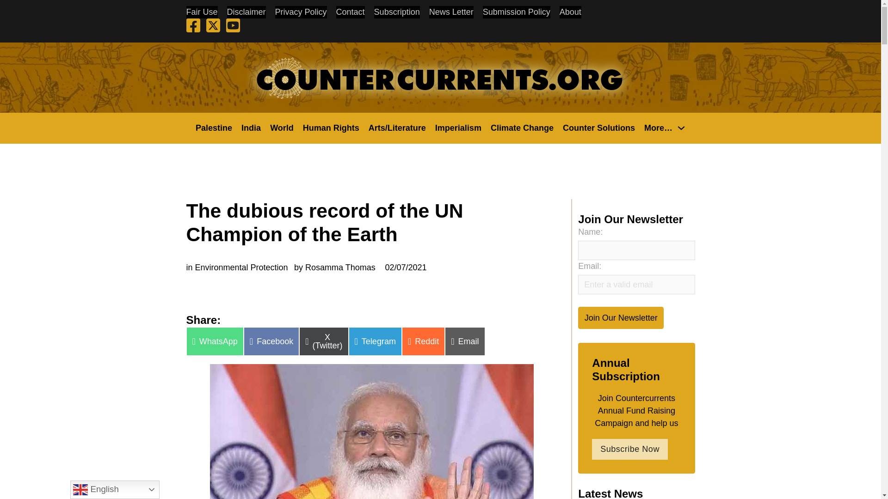  I want to click on The dubious record of the UN Champion of the Earth 2, so click(371, 432).